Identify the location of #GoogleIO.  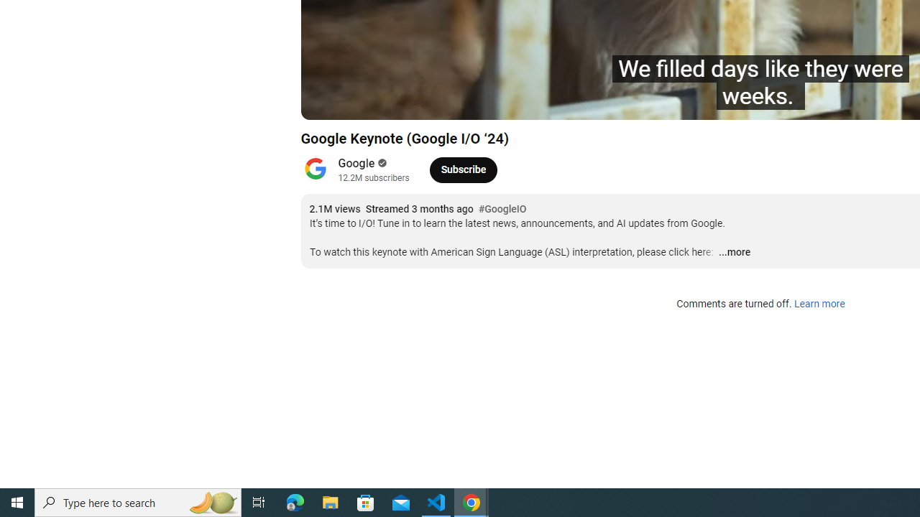
(502, 210).